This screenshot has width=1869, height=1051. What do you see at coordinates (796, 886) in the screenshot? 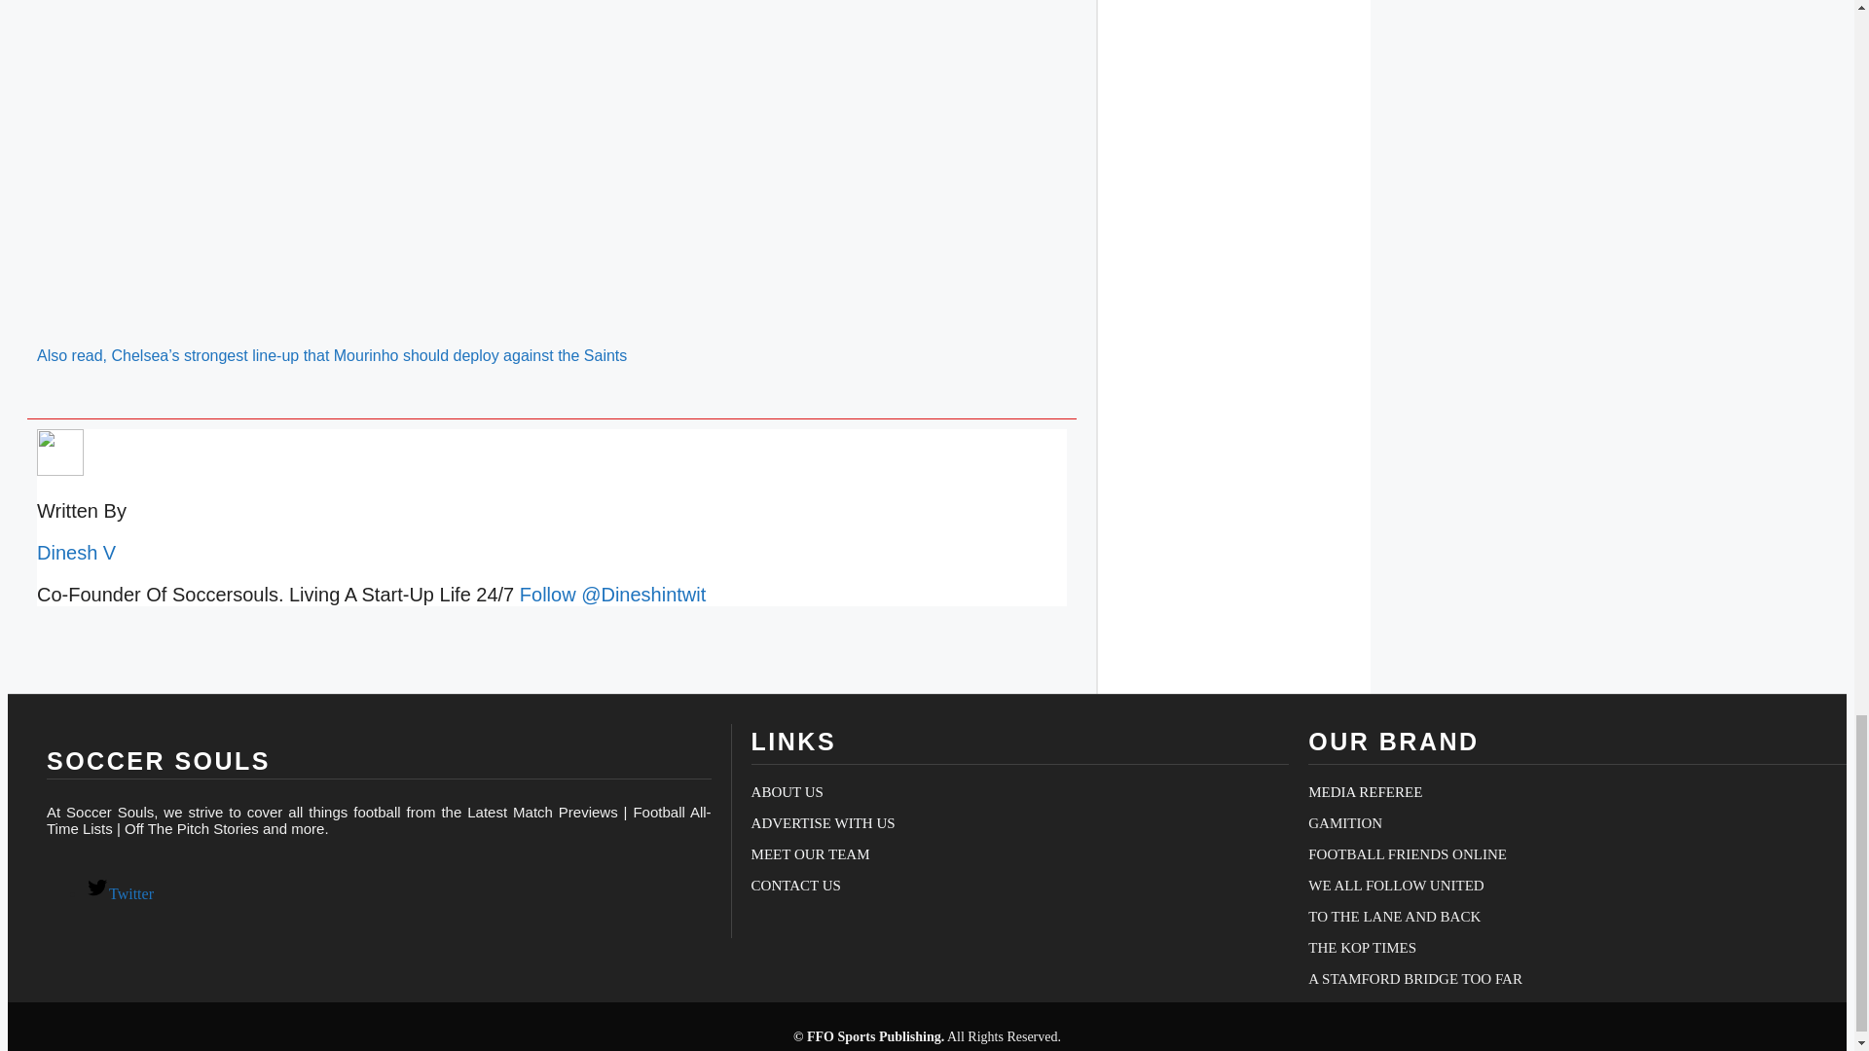
I see `CONTACT US` at bounding box center [796, 886].